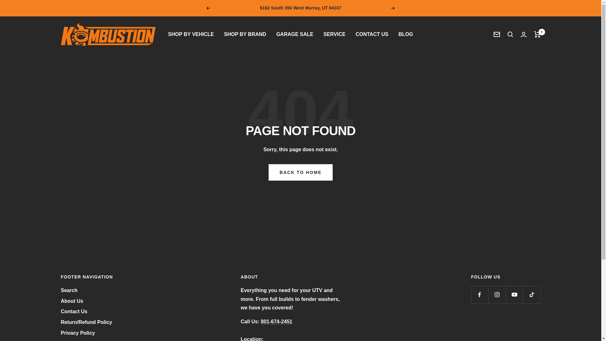 Image resolution: width=606 pixels, height=341 pixels. I want to click on LOG INTO ACCOUNT, so click(86, 340).